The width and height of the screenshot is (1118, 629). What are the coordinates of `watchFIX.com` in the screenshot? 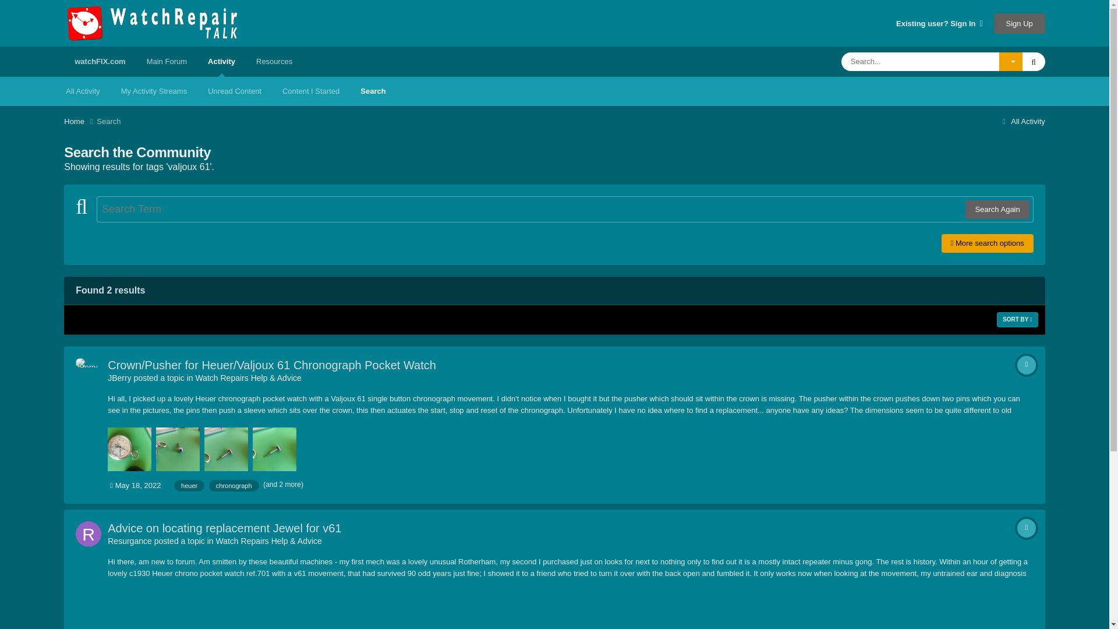 It's located at (99, 61).